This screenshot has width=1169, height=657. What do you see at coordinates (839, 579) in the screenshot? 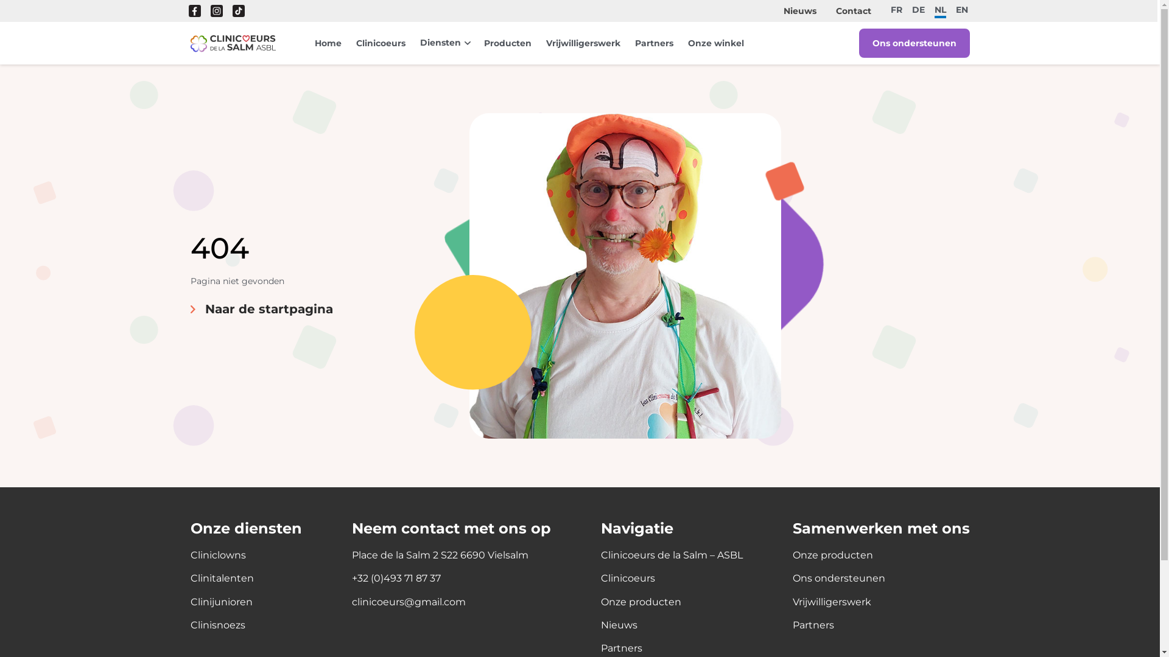
I see `Ons ondersteunen` at bounding box center [839, 579].